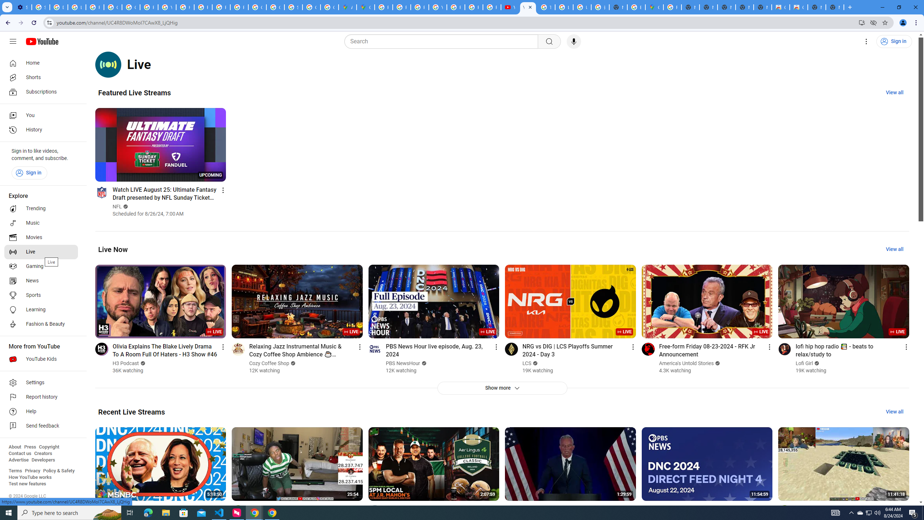 This screenshot has height=520, width=924. What do you see at coordinates (13, 42) in the screenshot?
I see `Guide` at bounding box center [13, 42].